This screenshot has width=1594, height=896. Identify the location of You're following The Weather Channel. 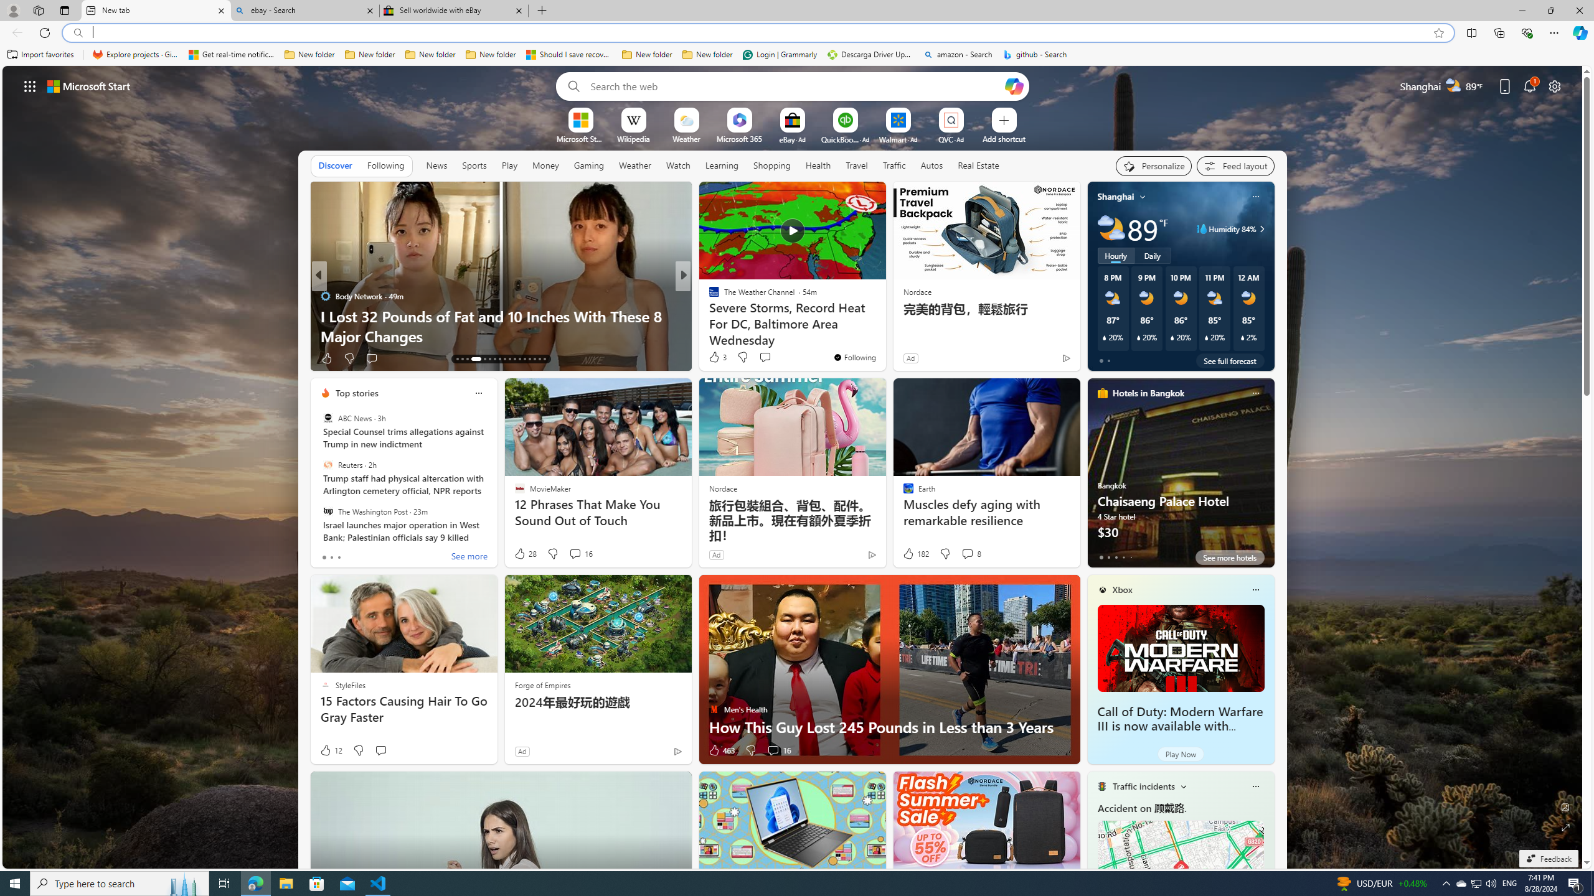
(854, 357).